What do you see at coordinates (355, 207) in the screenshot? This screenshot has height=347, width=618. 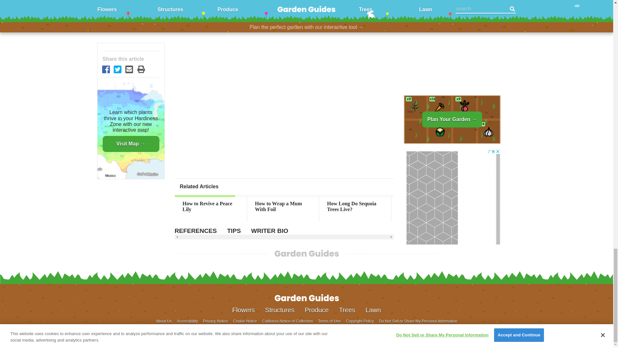 I see `How Long Do Sequoia Trees Live?` at bounding box center [355, 207].